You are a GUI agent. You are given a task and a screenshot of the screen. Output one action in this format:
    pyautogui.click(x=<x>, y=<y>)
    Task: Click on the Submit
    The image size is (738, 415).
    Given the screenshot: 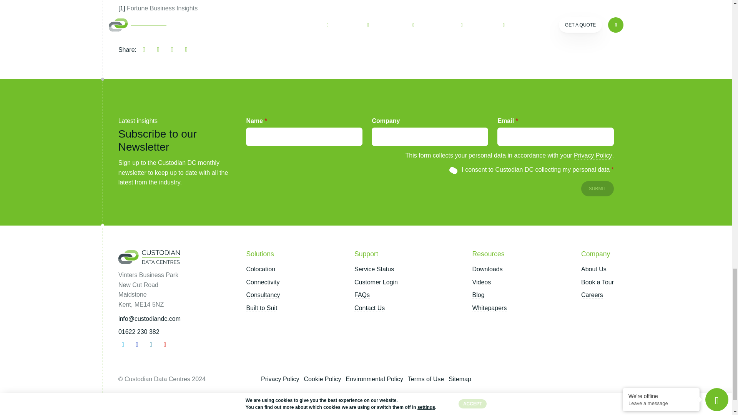 What is the action you would take?
    pyautogui.click(x=597, y=188)
    